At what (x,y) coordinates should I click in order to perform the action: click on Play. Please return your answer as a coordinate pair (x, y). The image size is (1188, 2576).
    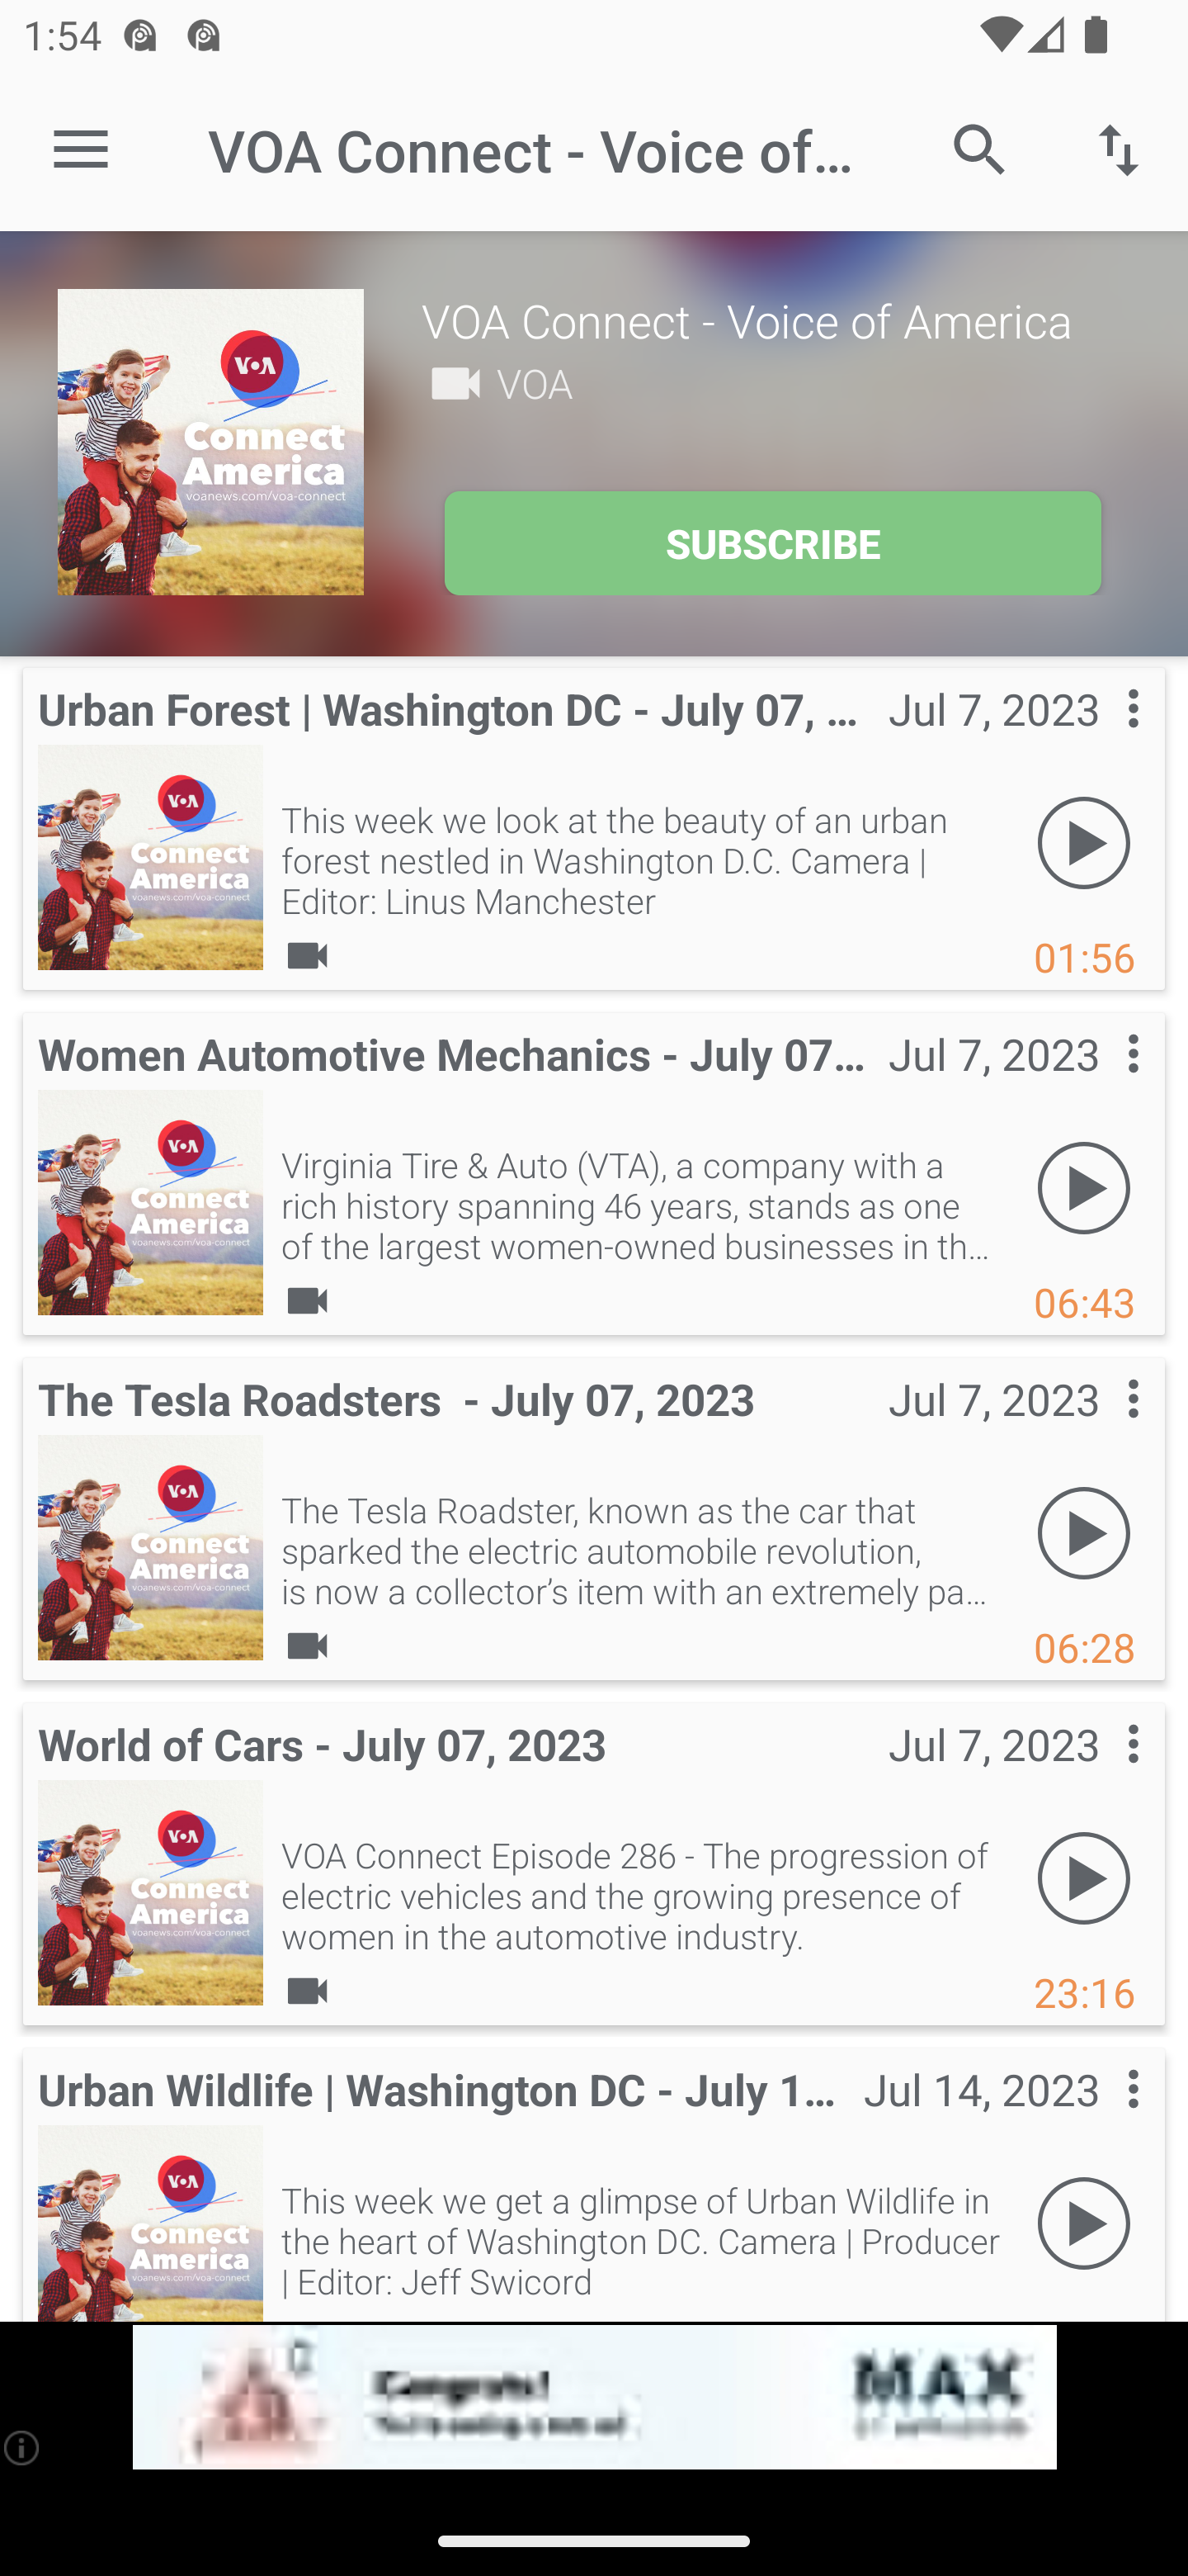
    Looking at the image, I should click on (1084, 1534).